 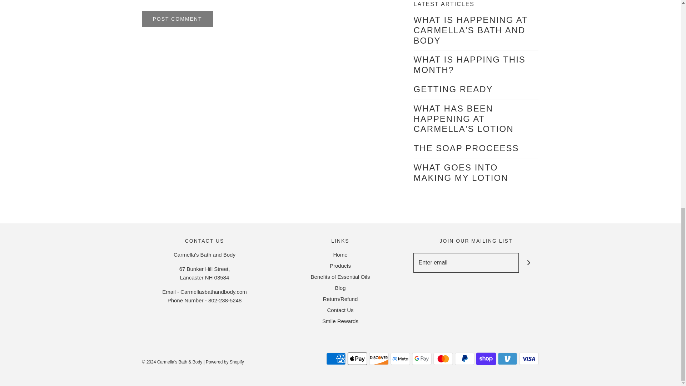 I want to click on Google Pay, so click(x=422, y=358).